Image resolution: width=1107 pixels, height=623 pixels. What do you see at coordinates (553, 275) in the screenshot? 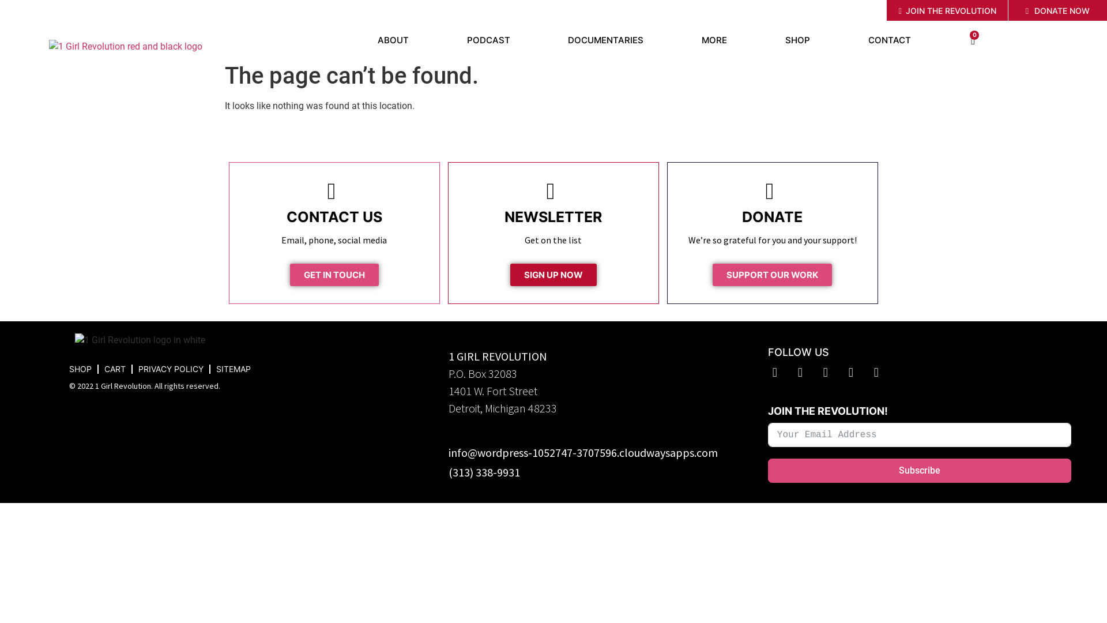
I see `SIGN UP NOW` at bounding box center [553, 275].